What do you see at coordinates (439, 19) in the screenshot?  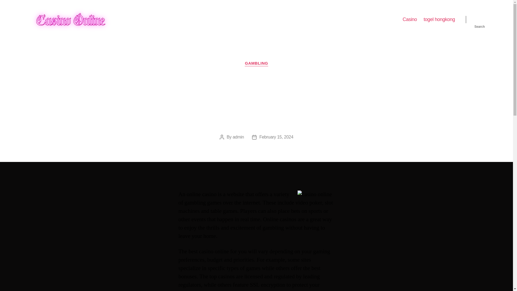 I see `togel hongkong` at bounding box center [439, 19].